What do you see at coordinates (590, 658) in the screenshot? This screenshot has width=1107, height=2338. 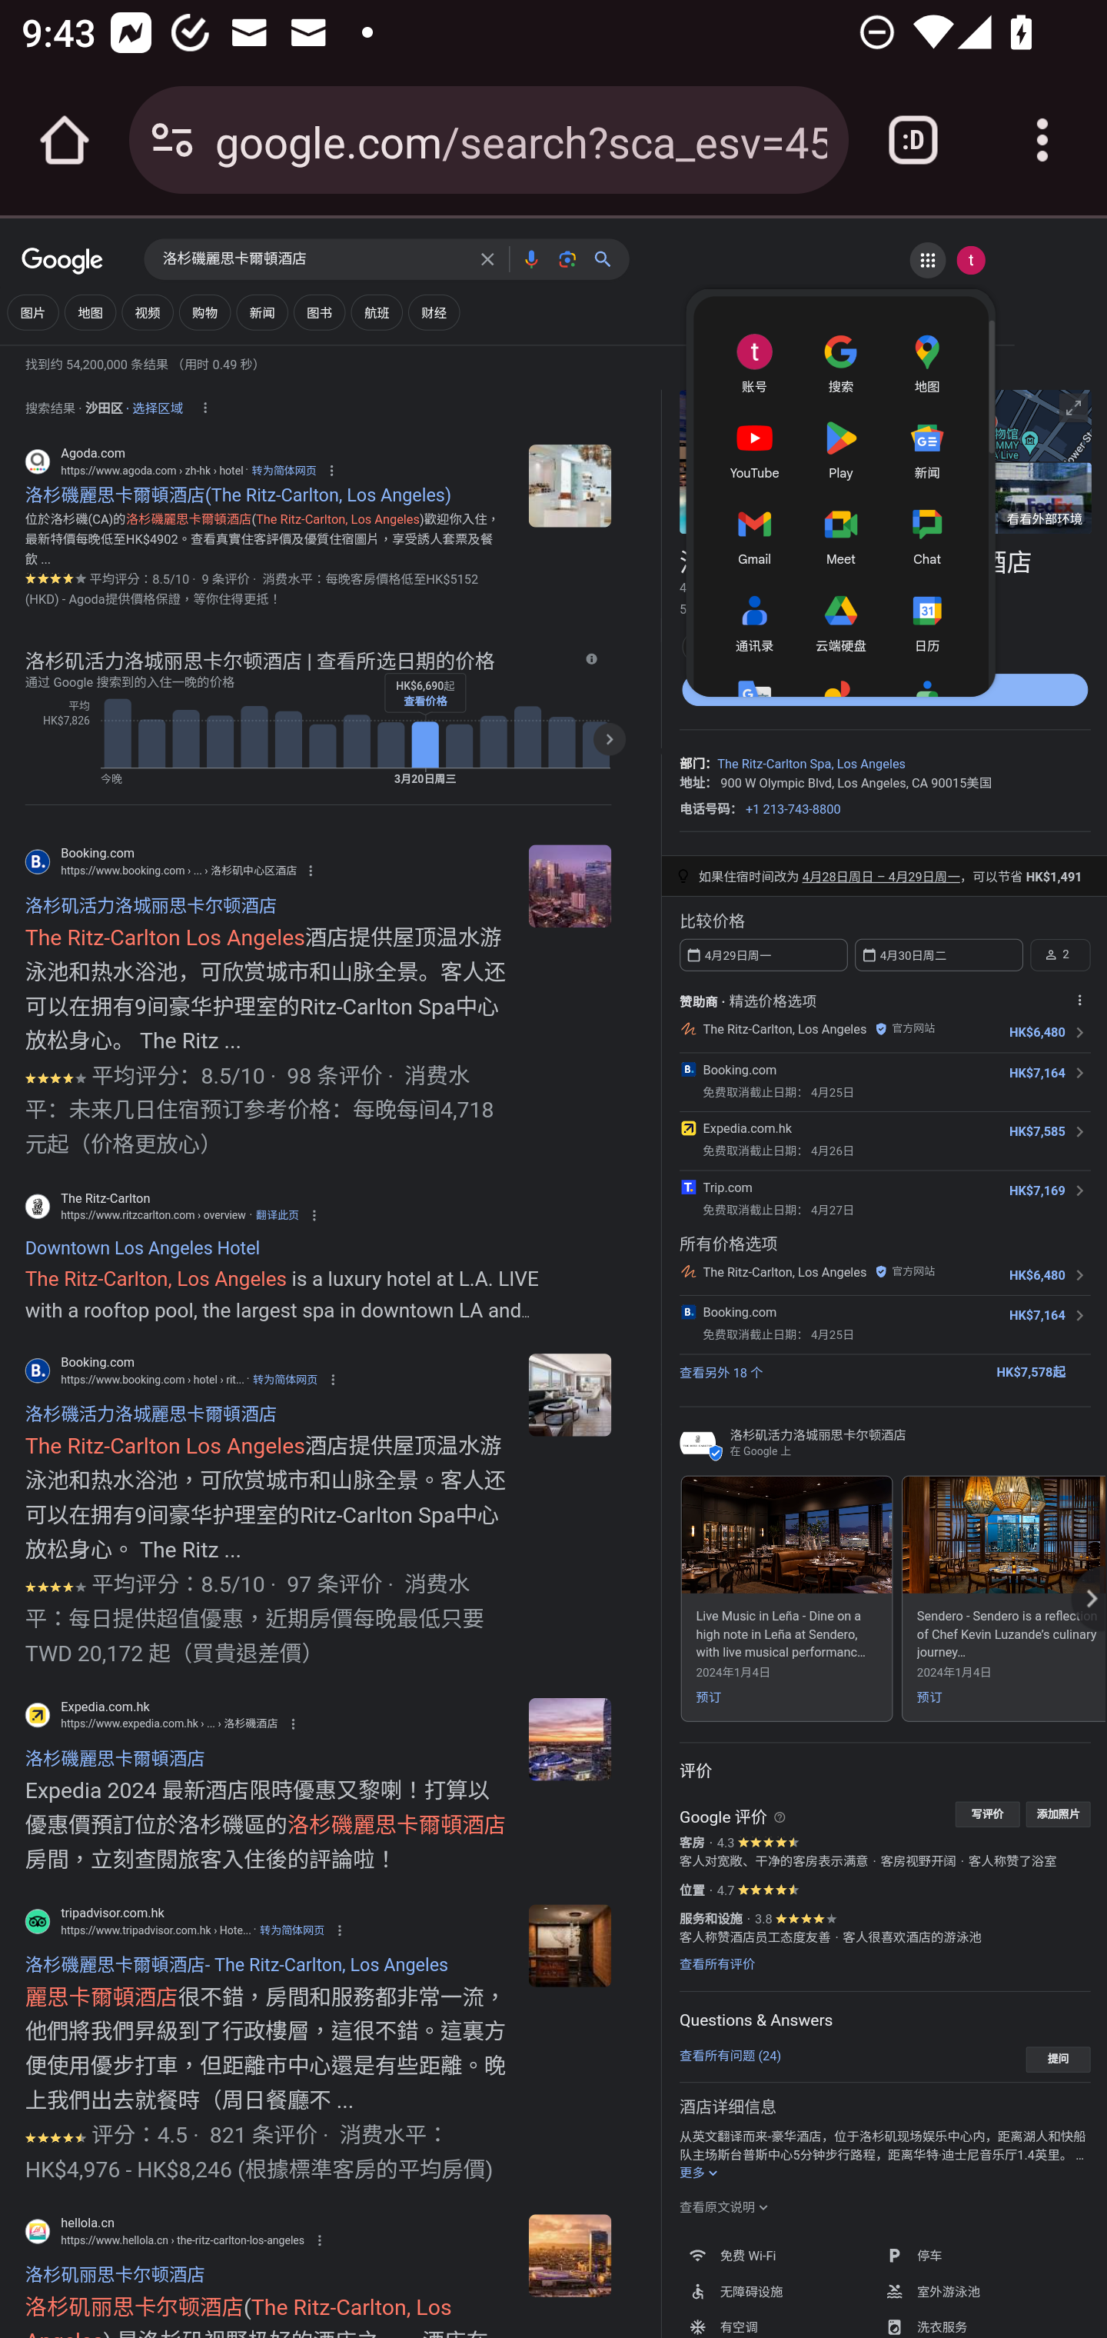 I see `了解详情` at bounding box center [590, 658].